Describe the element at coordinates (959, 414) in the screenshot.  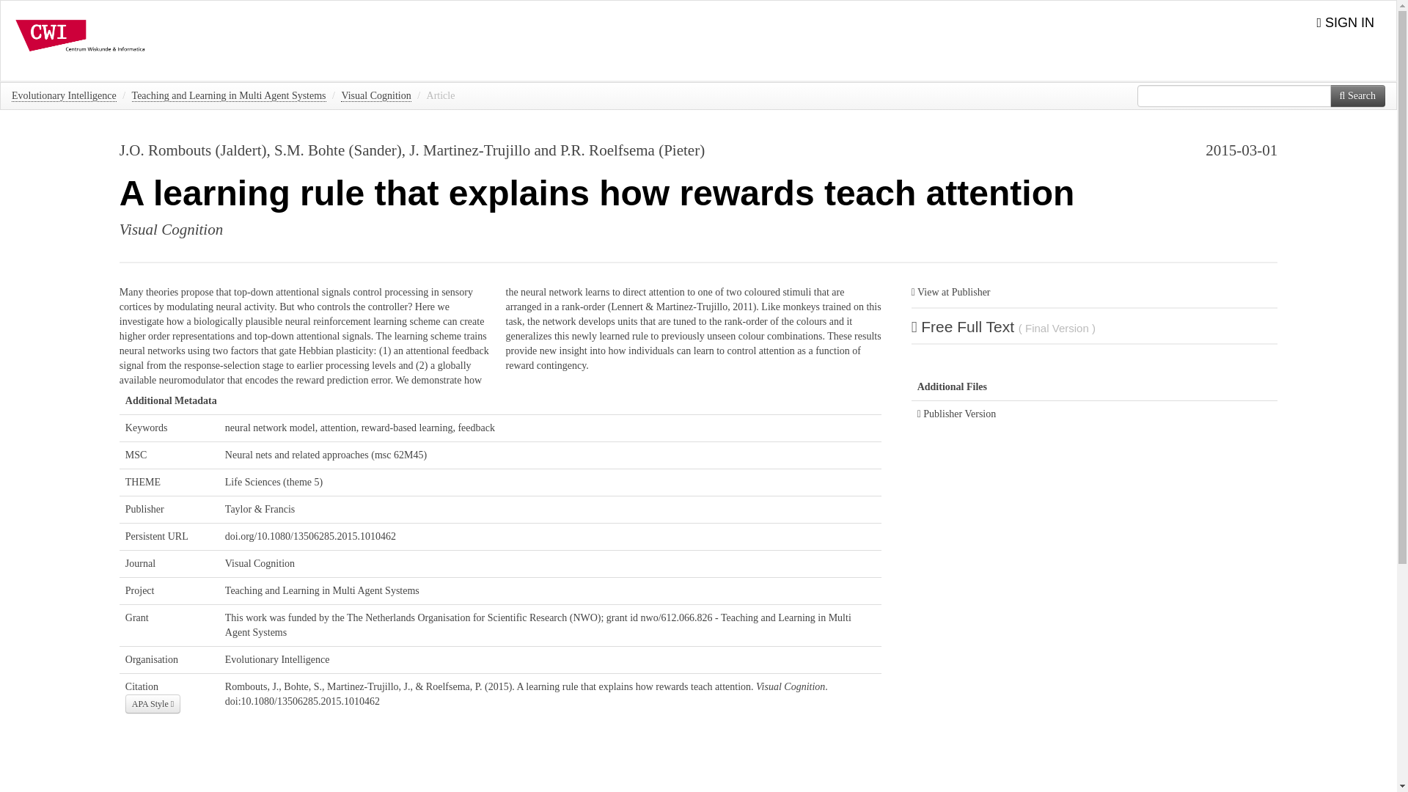
I see `Publisher Version` at that location.